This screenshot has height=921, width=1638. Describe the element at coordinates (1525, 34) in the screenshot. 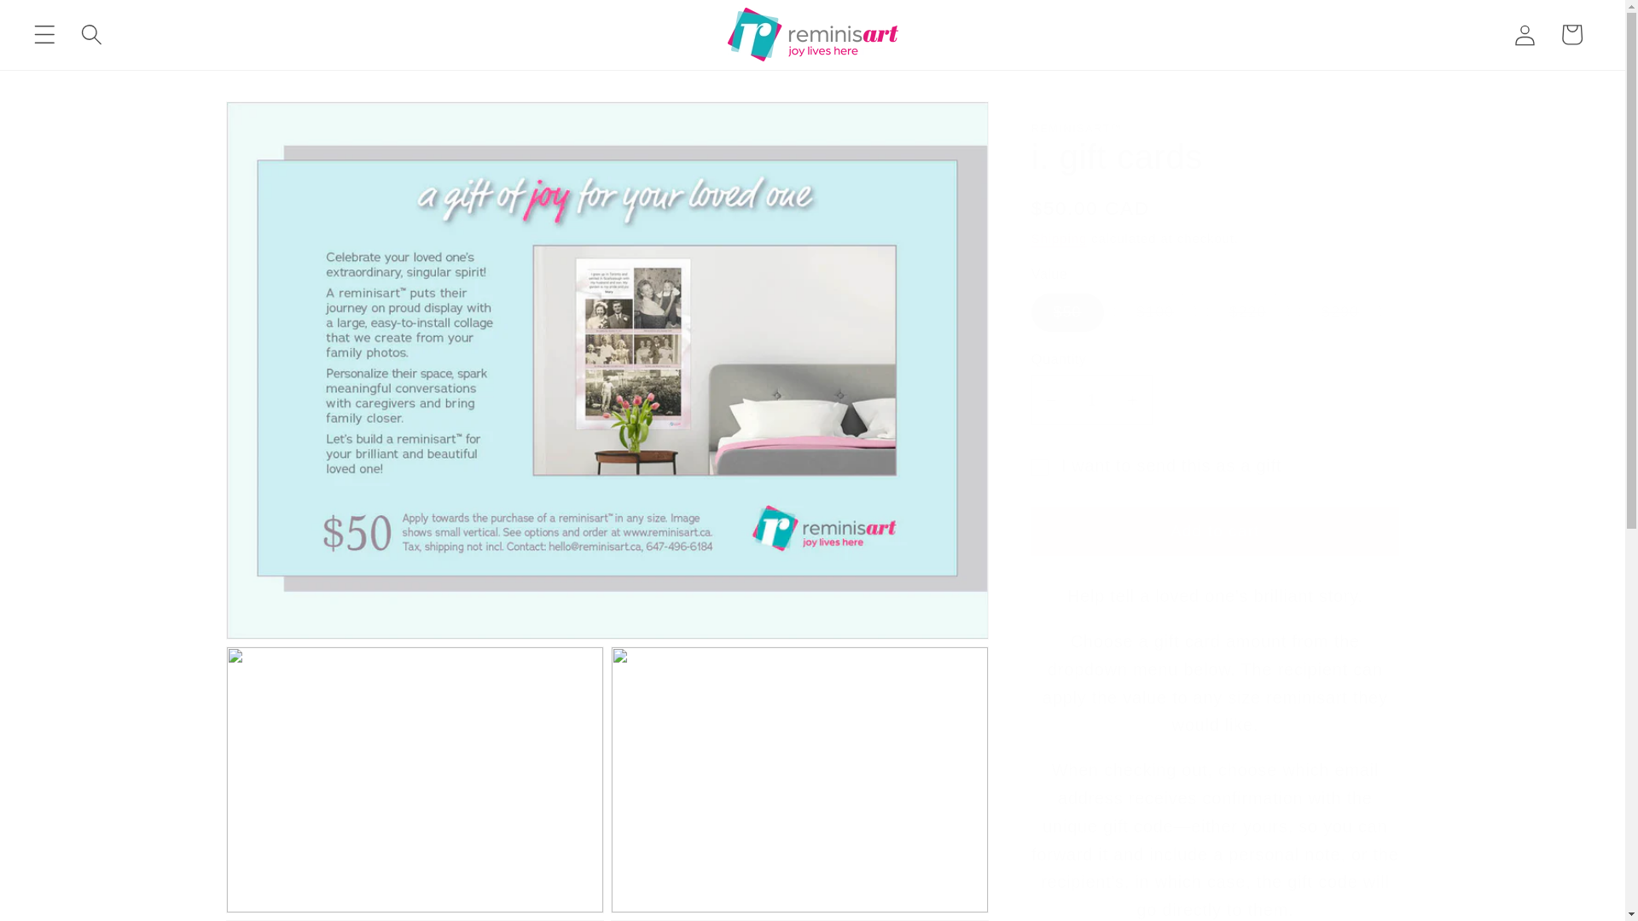

I see `Log in` at that location.